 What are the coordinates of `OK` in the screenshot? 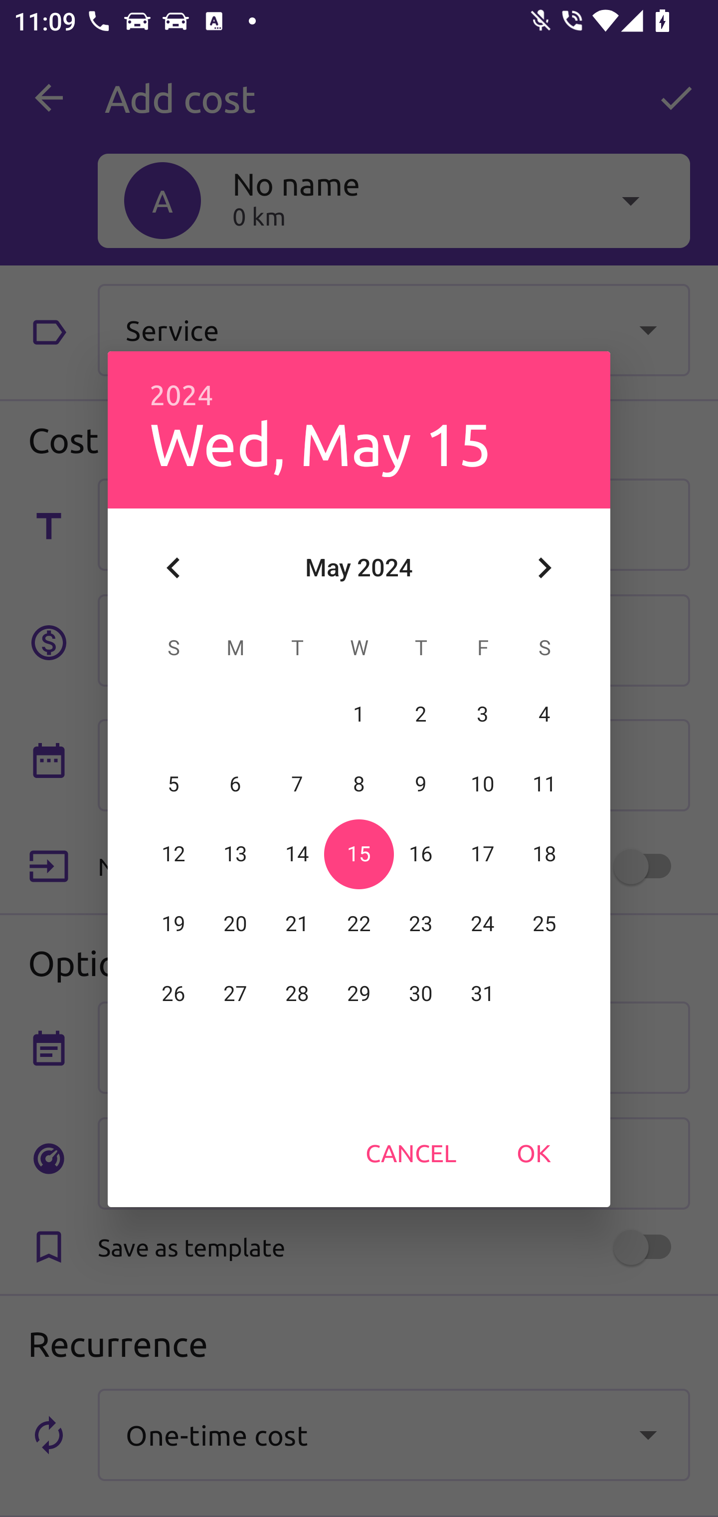 It's located at (534, 1153).